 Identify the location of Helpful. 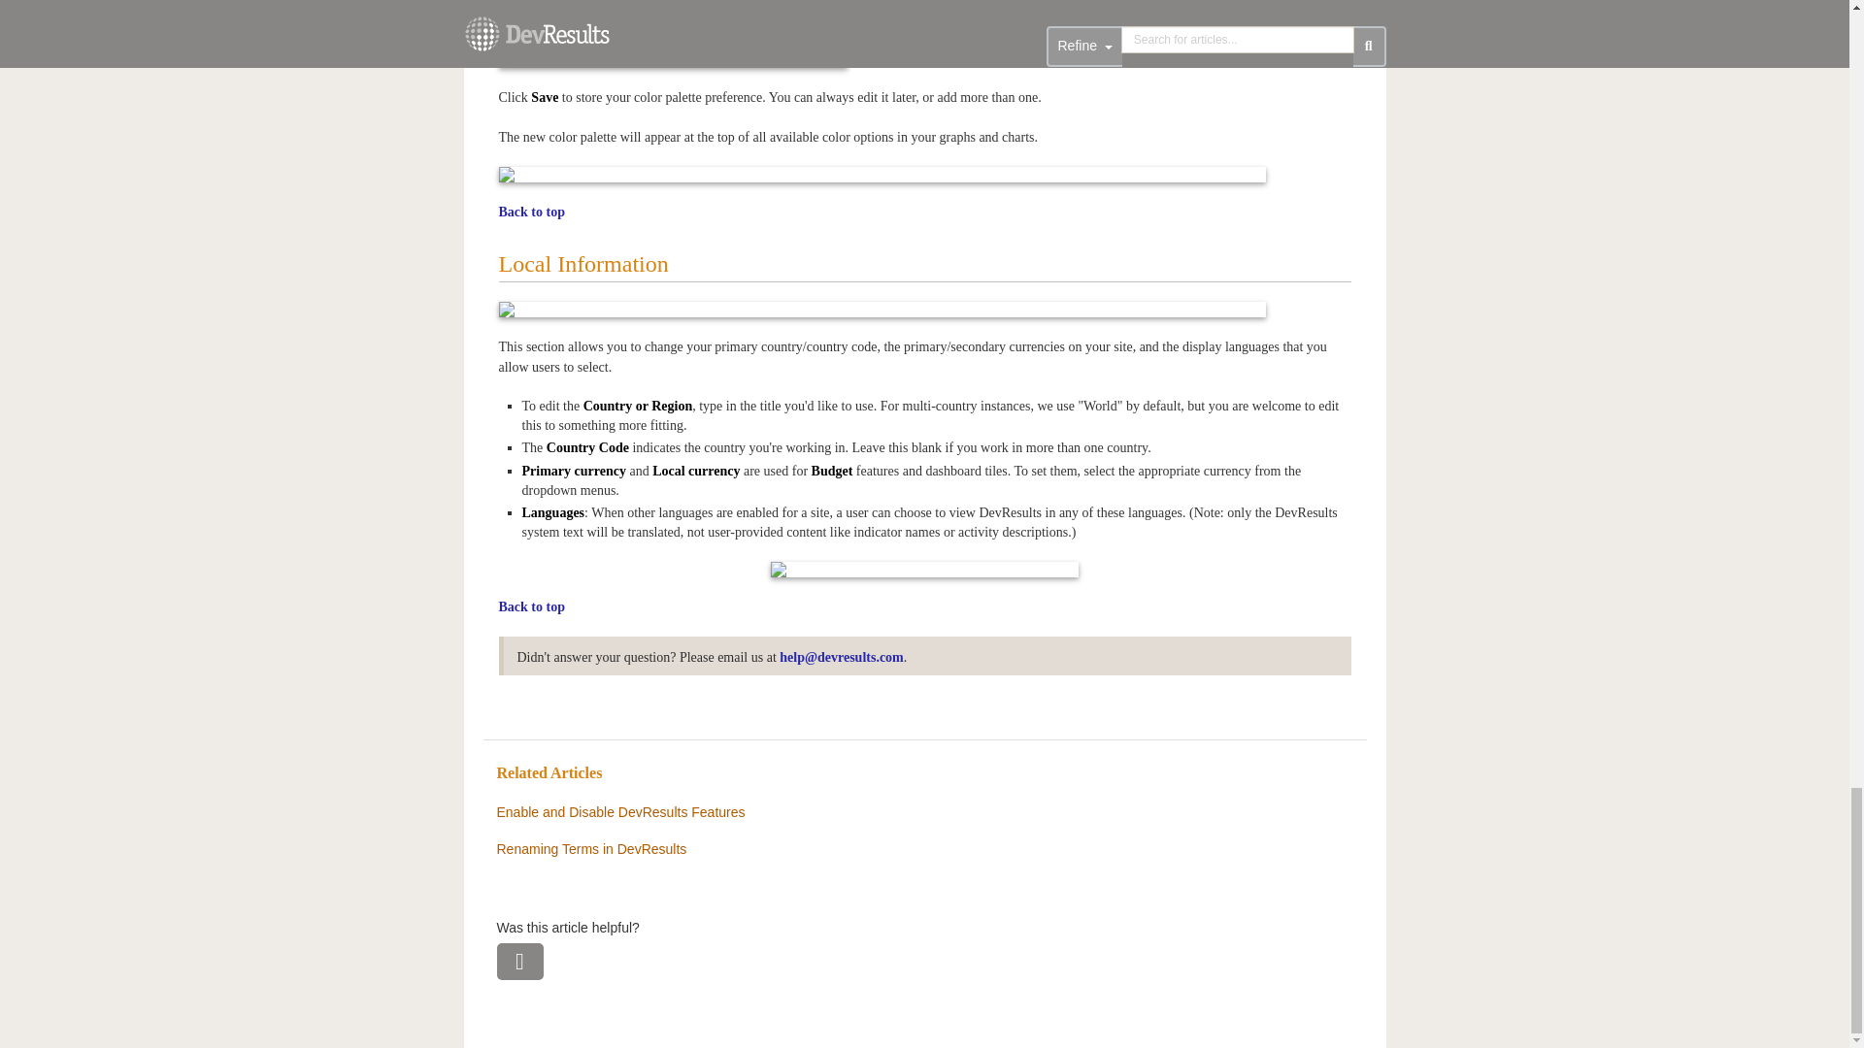
(520, 961).